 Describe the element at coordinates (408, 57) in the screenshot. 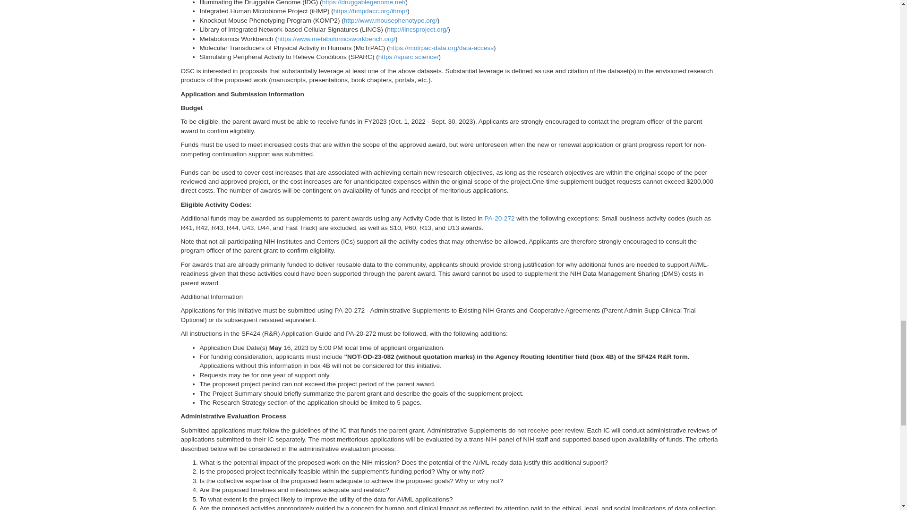

I see `Link to Non-U.S. Government Site` at that location.